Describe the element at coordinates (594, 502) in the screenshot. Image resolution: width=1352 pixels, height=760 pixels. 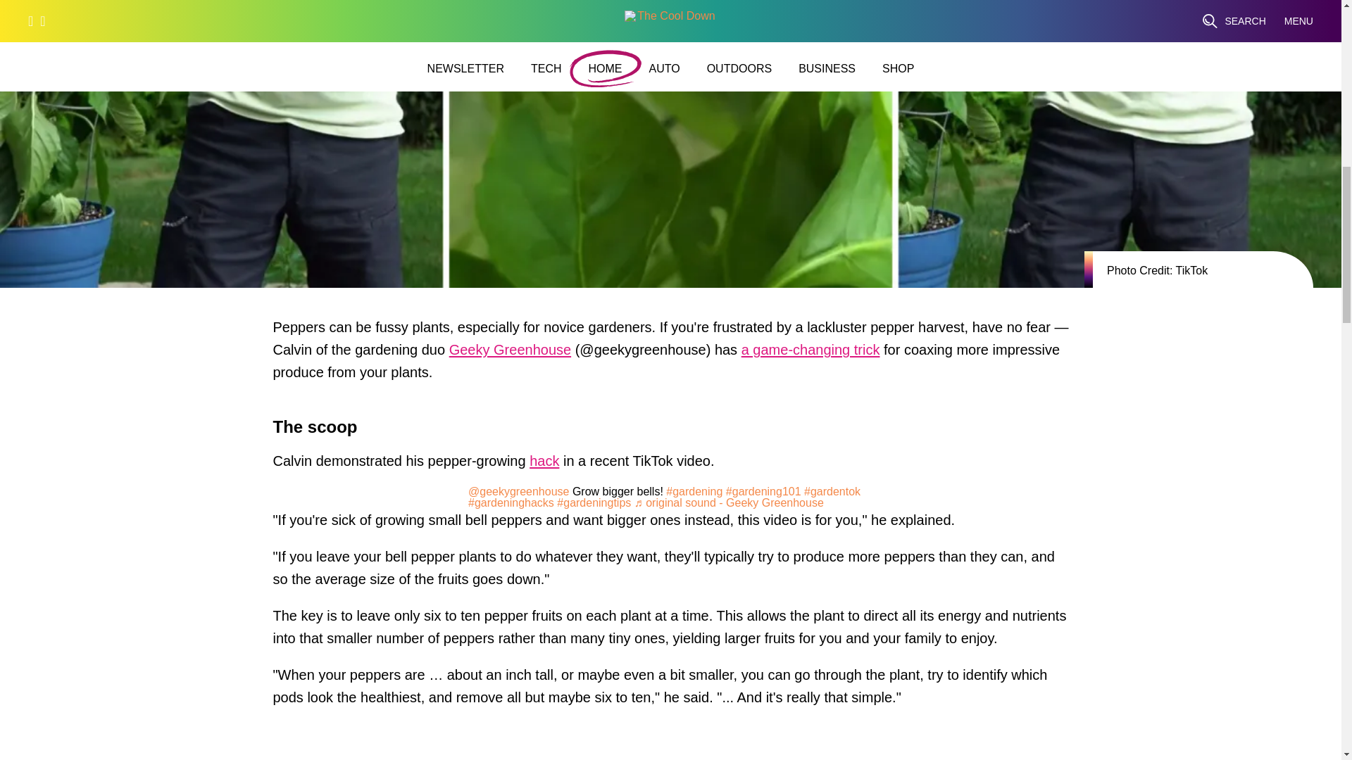
I see `gardeningtips` at that location.